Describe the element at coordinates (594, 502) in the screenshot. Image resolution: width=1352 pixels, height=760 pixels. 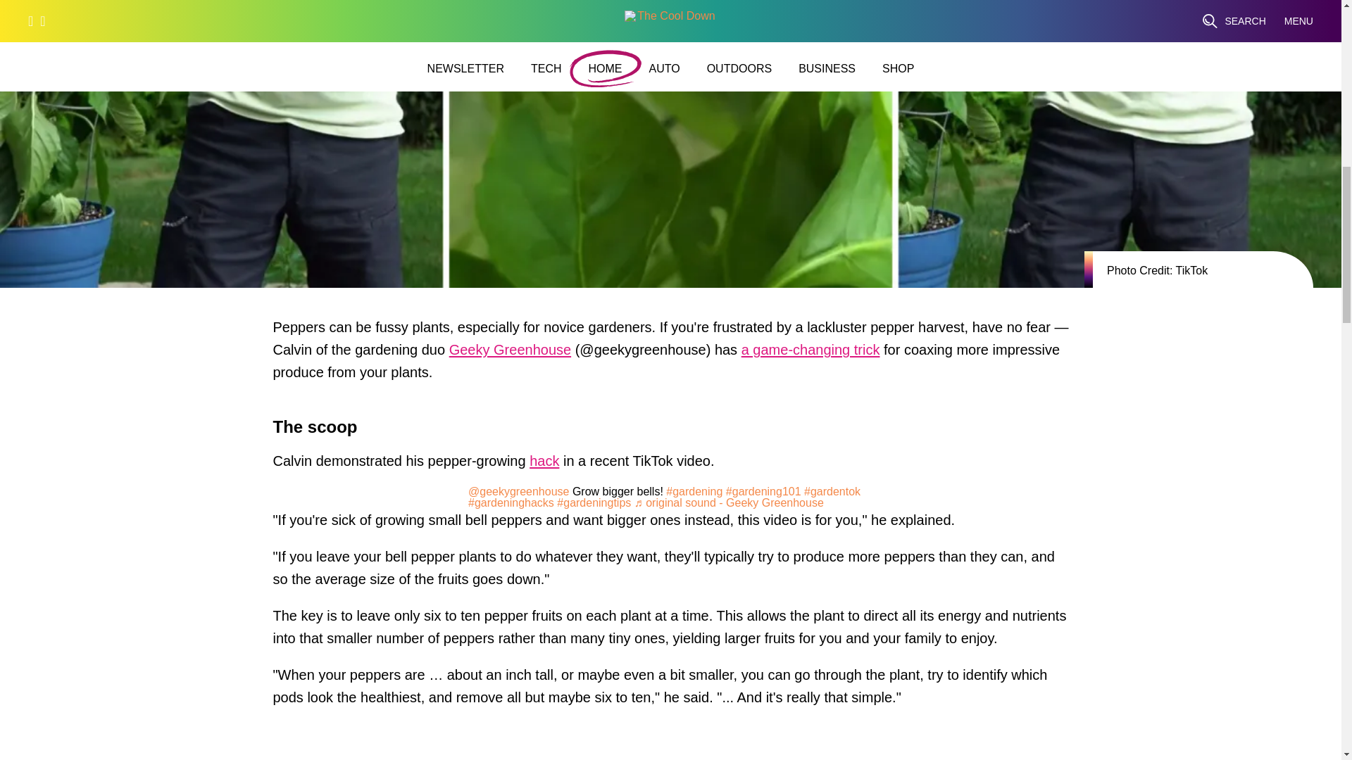
I see `gardeningtips` at that location.